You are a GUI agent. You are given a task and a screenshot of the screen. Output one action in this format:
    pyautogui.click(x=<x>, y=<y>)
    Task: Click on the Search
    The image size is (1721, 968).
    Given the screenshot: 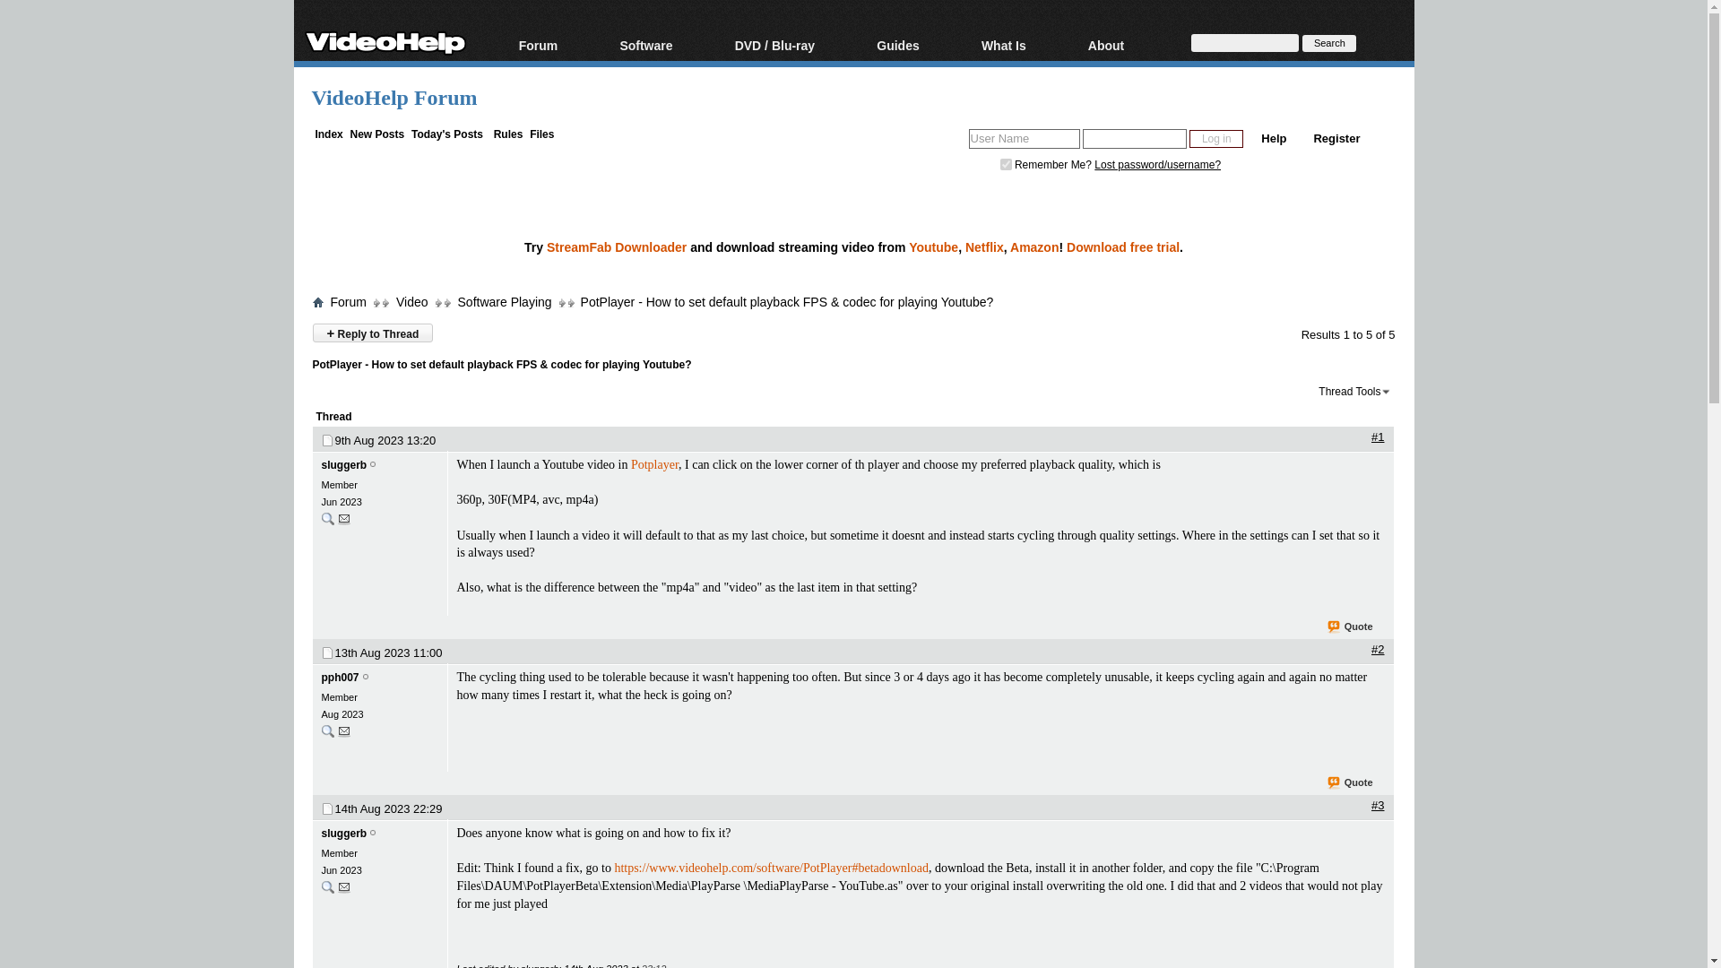 What is the action you would take?
    pyautogui.click(x=1328, y=42)
    